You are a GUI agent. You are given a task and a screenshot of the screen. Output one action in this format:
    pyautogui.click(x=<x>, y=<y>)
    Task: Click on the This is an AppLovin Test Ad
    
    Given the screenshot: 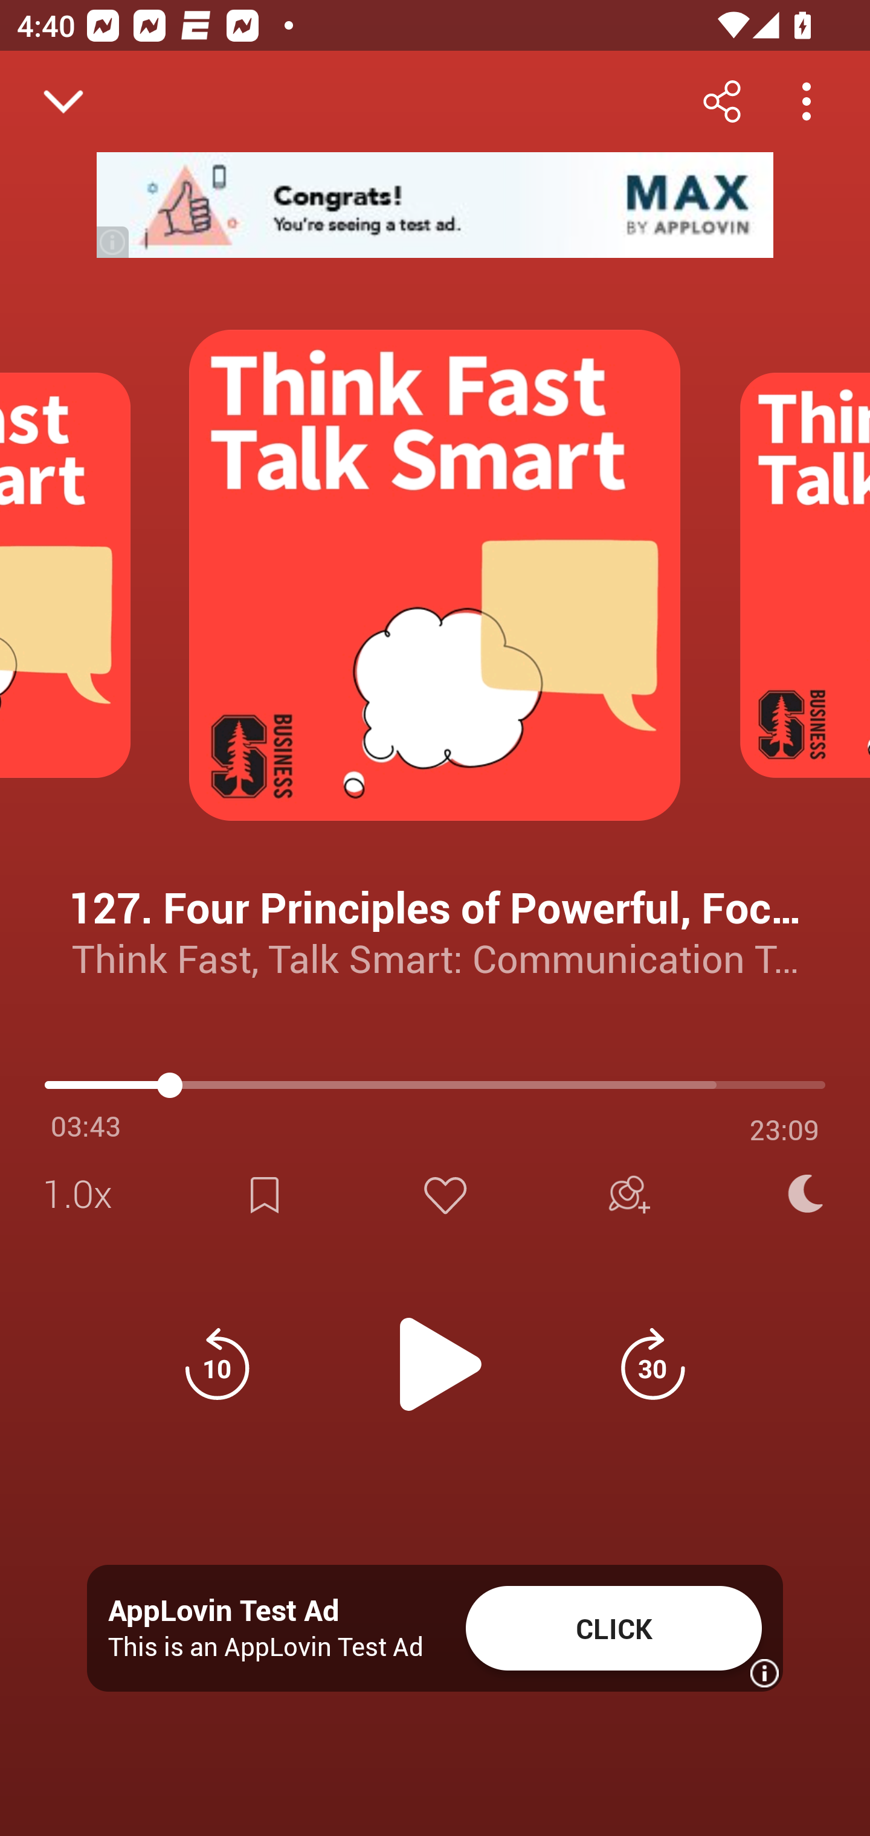 What is the action you would take?
    pyautogui.click(x=266, y=1646)
    